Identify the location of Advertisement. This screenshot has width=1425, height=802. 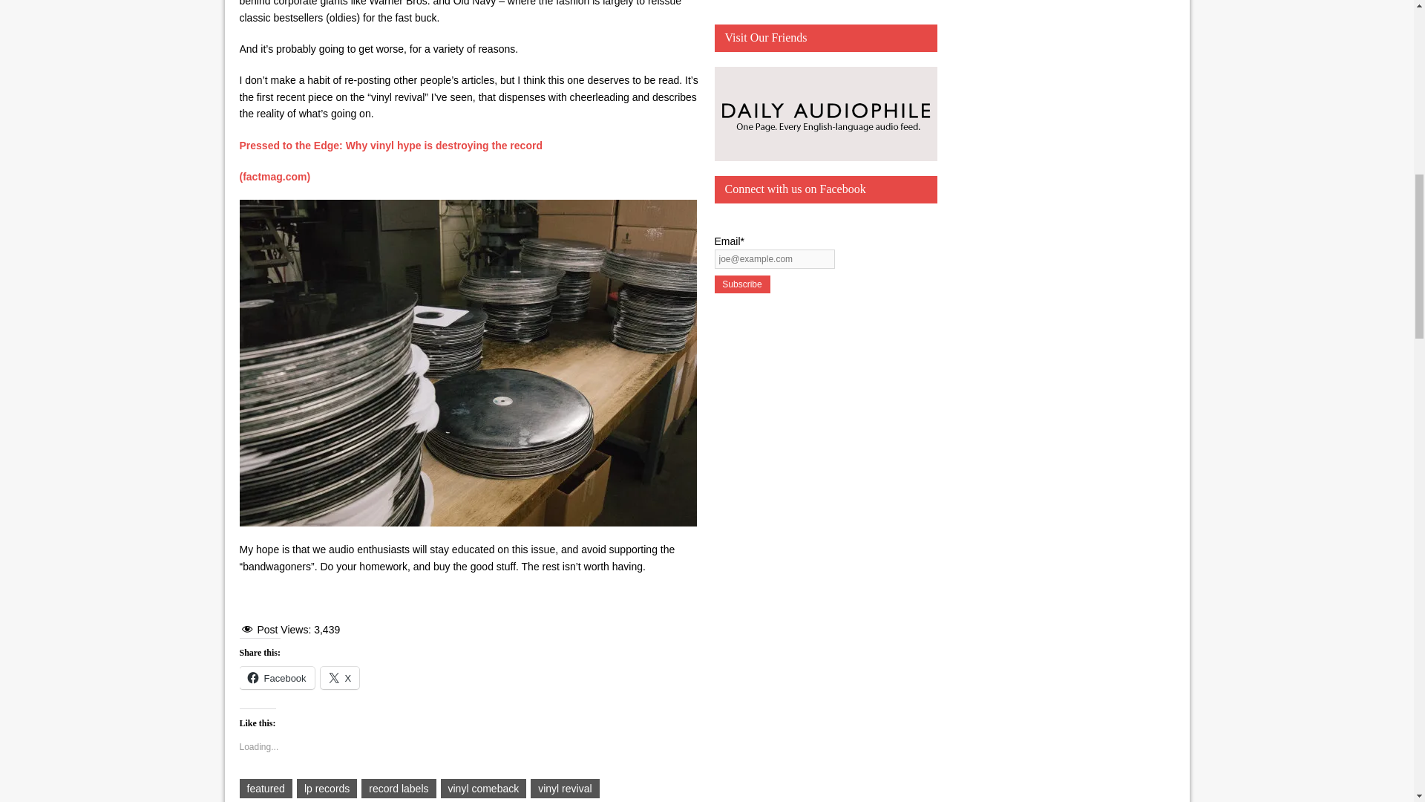
(825, 4).